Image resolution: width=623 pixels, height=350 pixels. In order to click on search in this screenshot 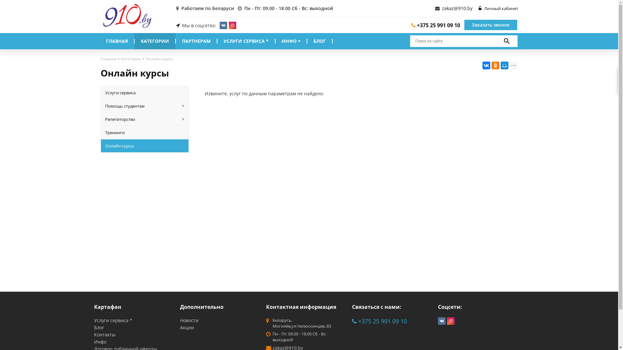, I will do `click(507, 41)`.